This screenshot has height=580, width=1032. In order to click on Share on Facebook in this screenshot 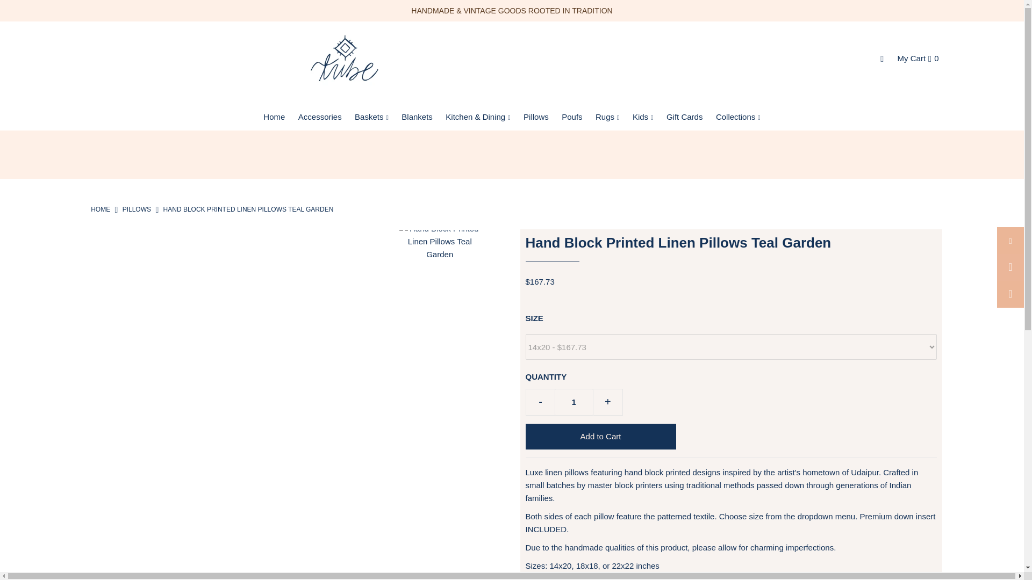, I will do `click(1010, 241)`.